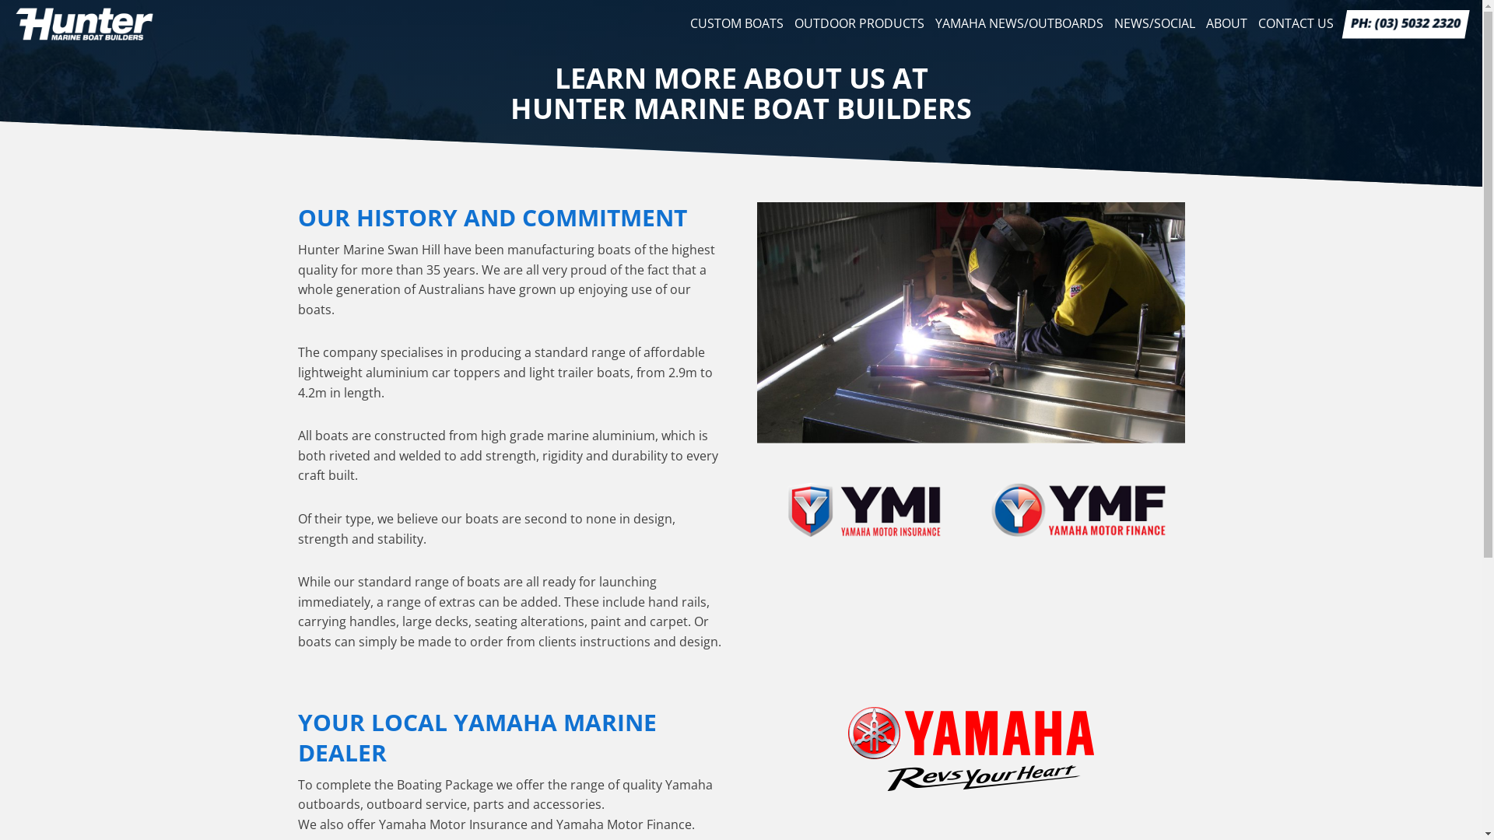 Image resolution: width=1494 pixels, height=840 pixels. What do you see at coordinates (859, 24) in the screenshot?
I see `OUTDOOR PRODUCTS` at bounding box center [859, 24].